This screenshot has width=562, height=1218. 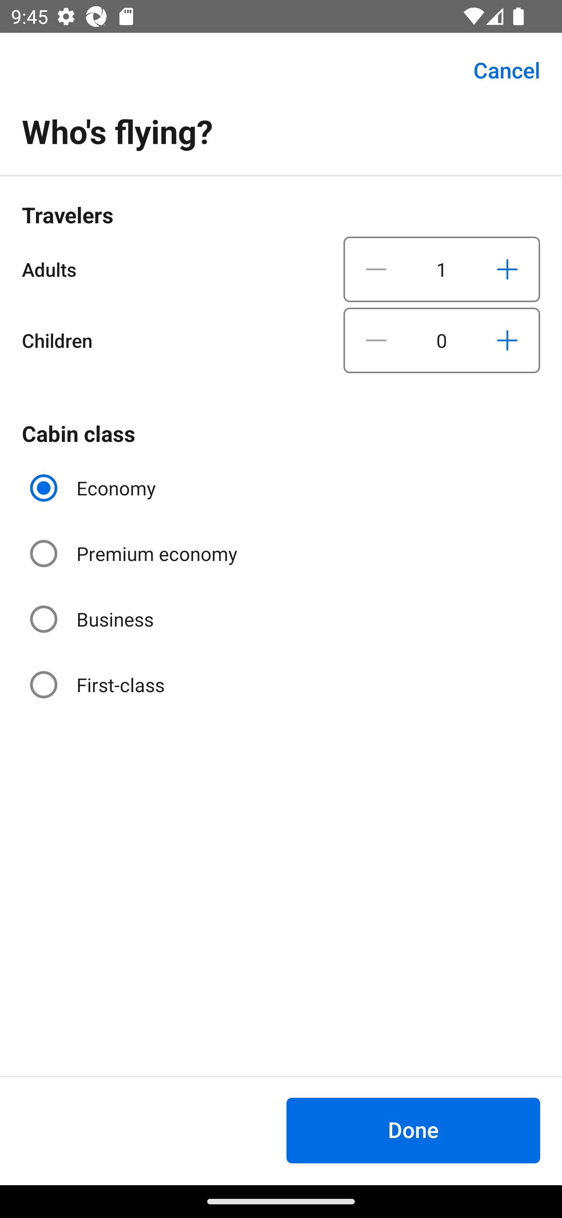 What do you see at coordinates (135, 554) in the screenshot?
I see `Premium economy` at bounding box center [135, 554].